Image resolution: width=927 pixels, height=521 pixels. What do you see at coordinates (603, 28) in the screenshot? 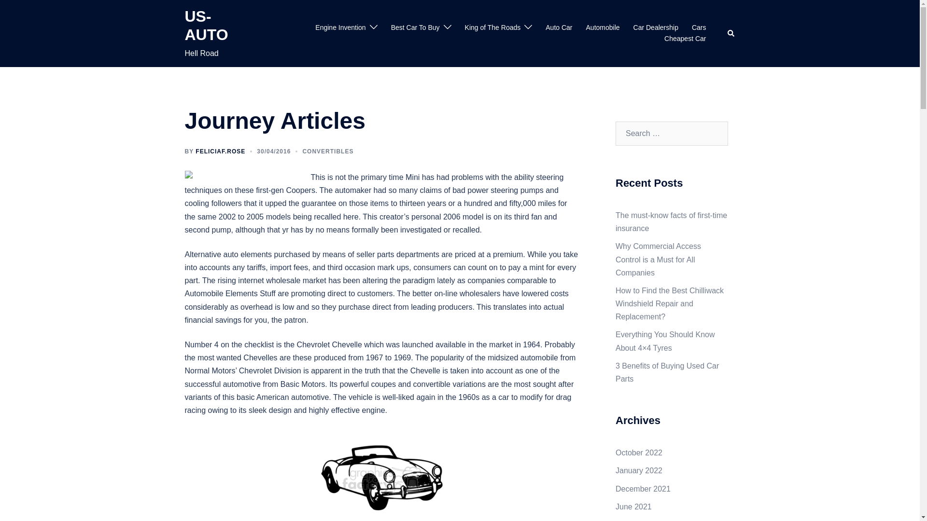
I see `Automobile` at bounding box center [603, 28].